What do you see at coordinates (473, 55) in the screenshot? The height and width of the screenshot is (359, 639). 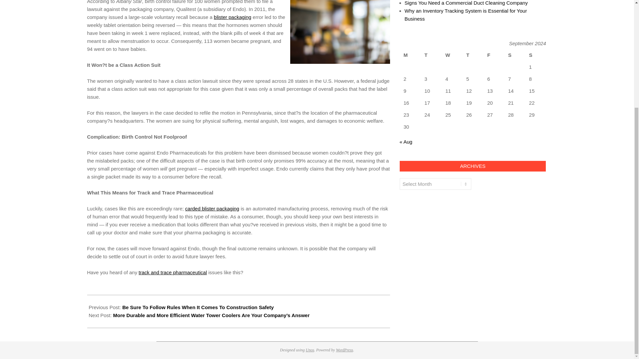 I see `Thursday` at bounding box center [473, 55].